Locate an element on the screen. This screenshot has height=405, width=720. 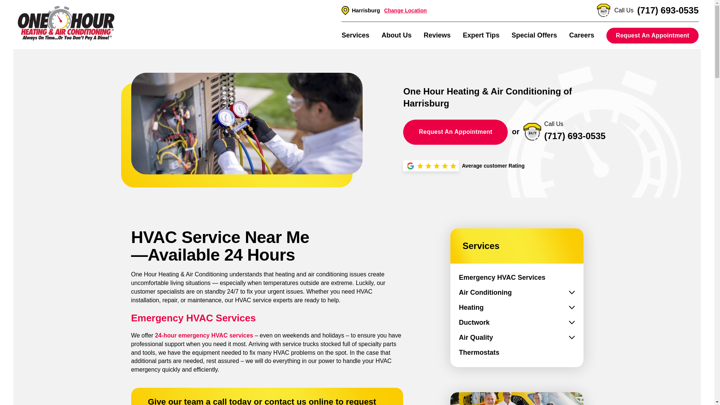
Reviews is located at coordinates (437, 35).